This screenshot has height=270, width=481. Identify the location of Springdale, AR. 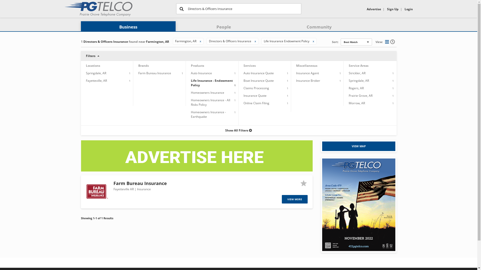
(359, 80).